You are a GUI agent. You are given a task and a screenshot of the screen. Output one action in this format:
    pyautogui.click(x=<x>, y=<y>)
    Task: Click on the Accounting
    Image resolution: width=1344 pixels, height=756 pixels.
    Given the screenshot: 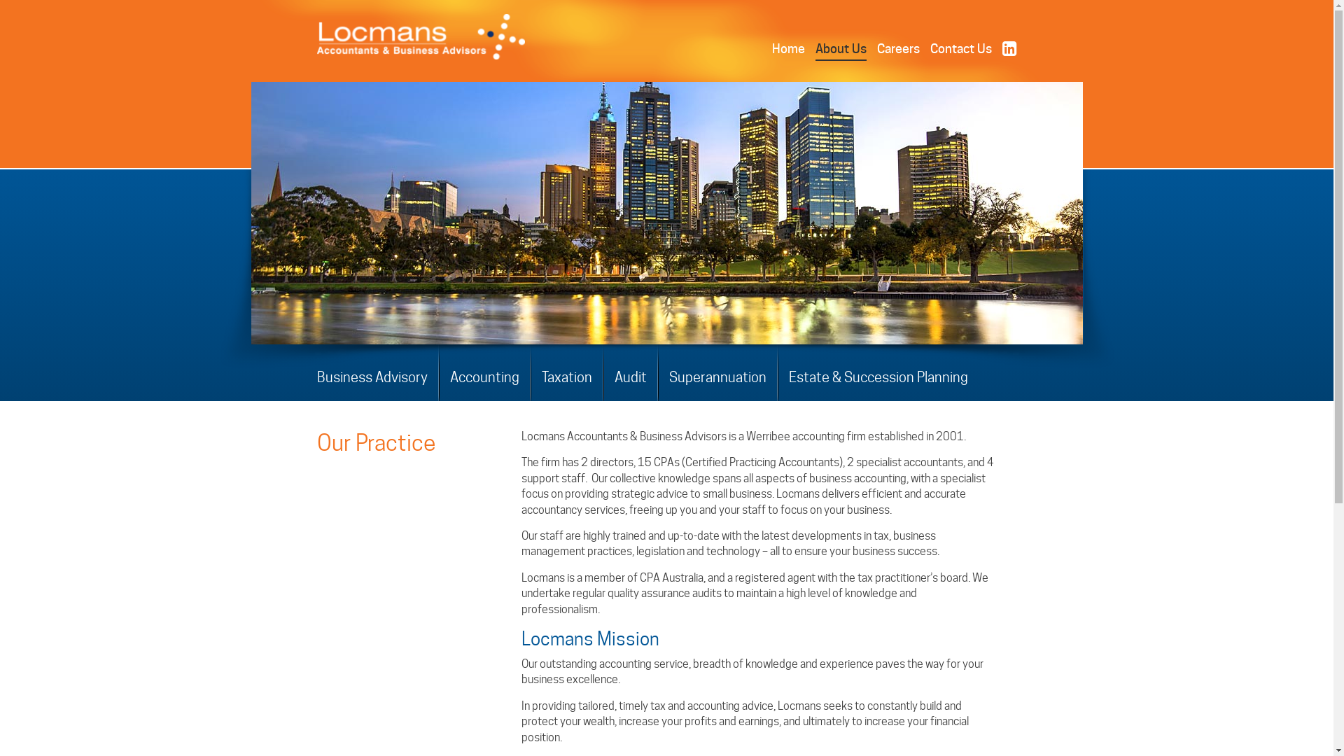 What is the action you would take?
    pyautogui.click(x=484, y=382)
    